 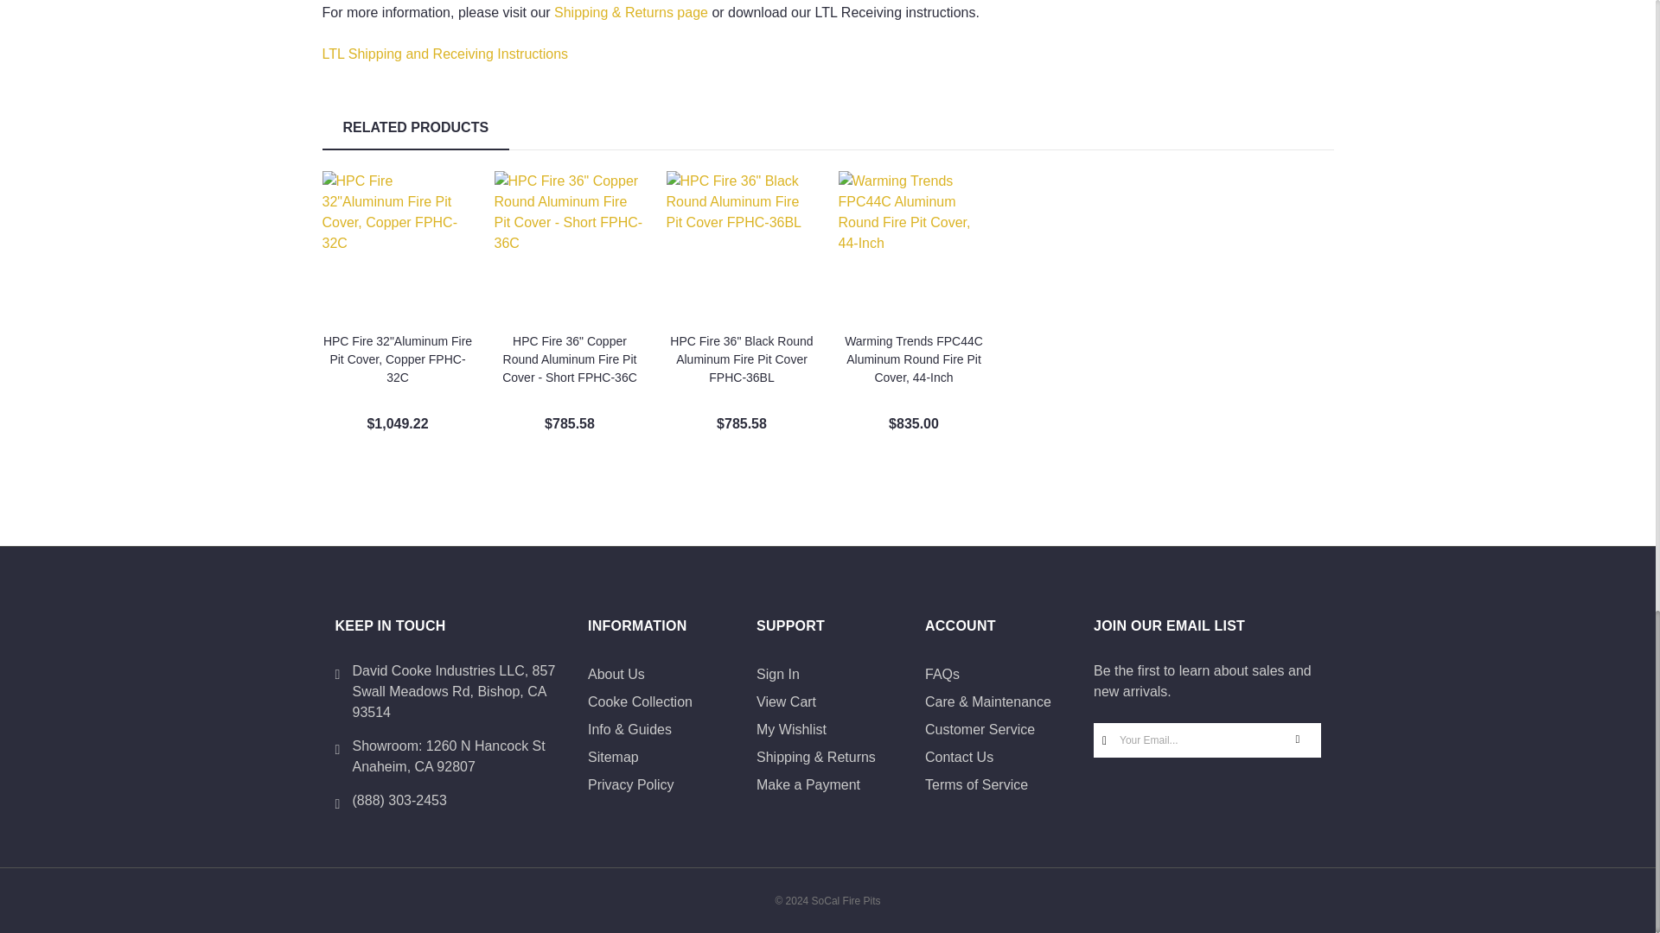 What do you see at coordinates (398, 245) in the screenshot?
I see `HPC Fire 32"Aluminum Fire Pit Cover, Copper FPHC-32C` at bounding box center [398, 245].